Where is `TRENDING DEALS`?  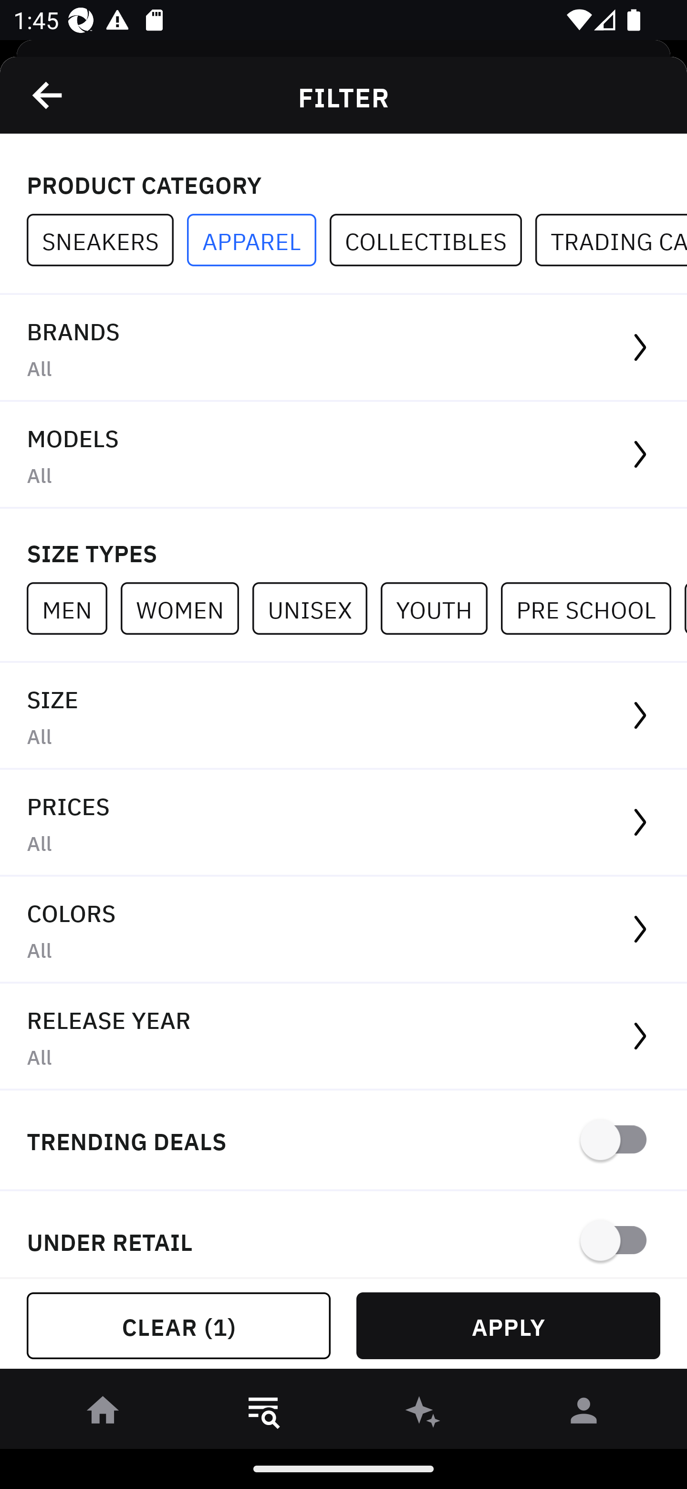
TRENDING DEALS is located at coordinates (343, 1141).